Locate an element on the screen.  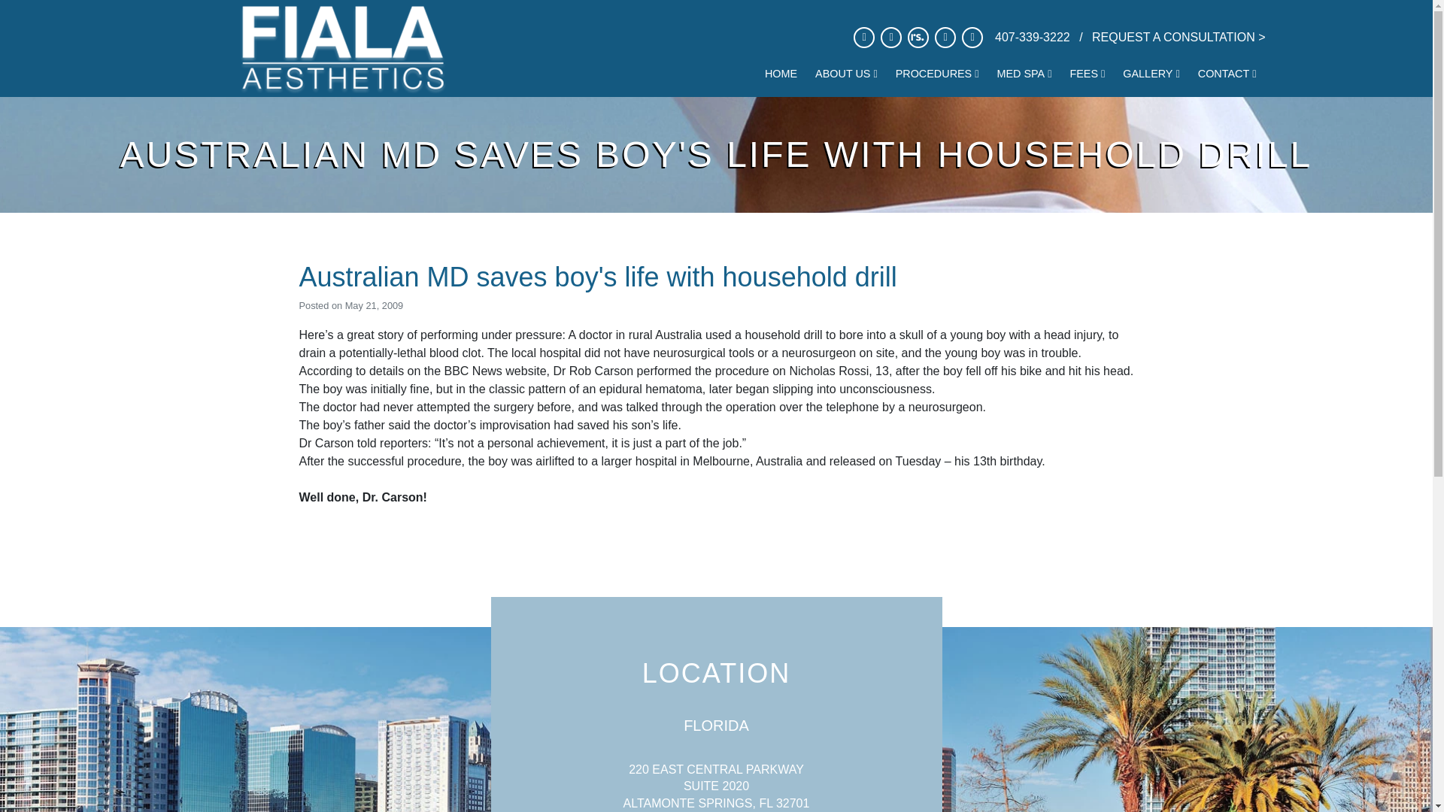
HOME is located at coordinates (781, 74).